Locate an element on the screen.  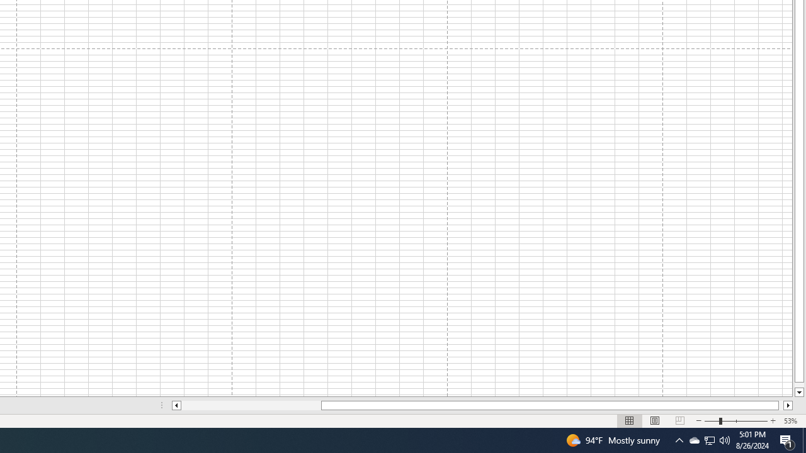
Page left is located at coordinates (251, 405).